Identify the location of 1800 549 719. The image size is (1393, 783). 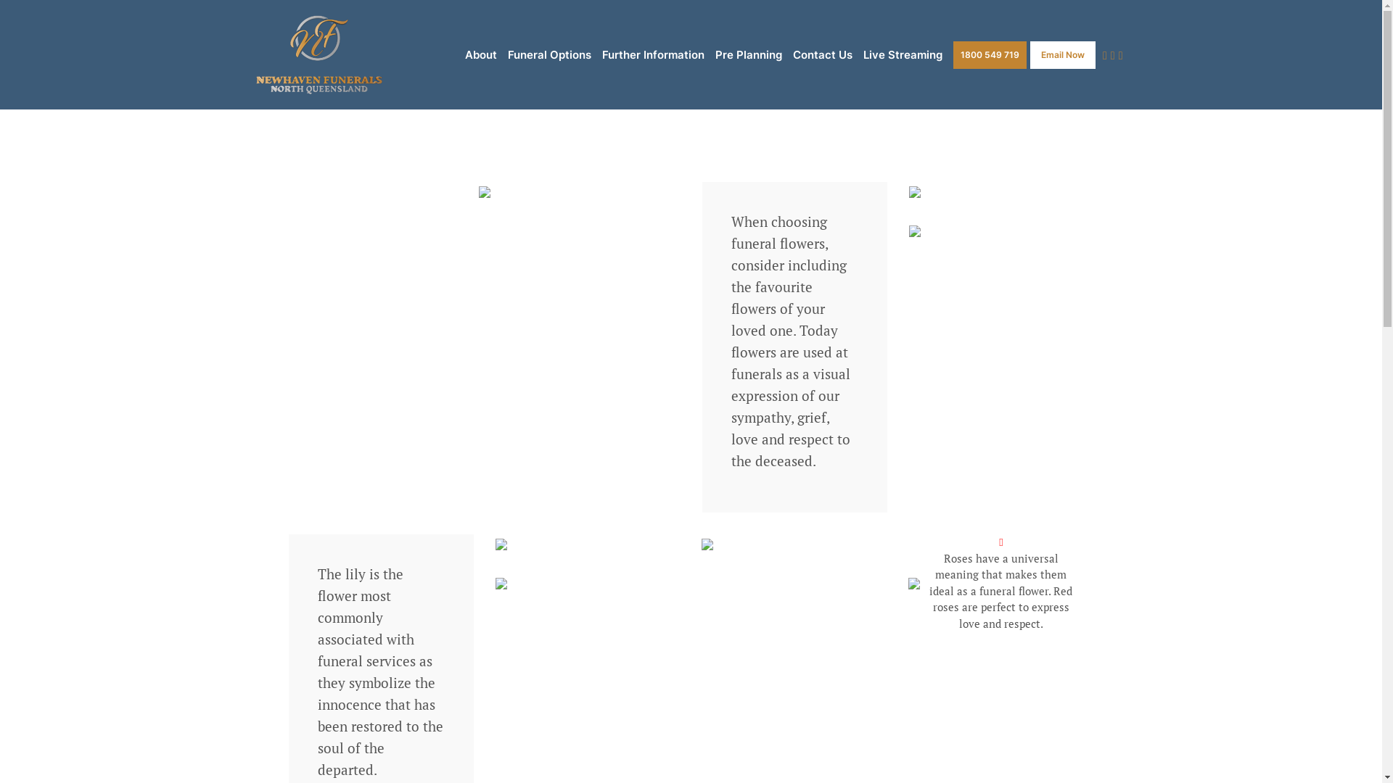
(990, 54).